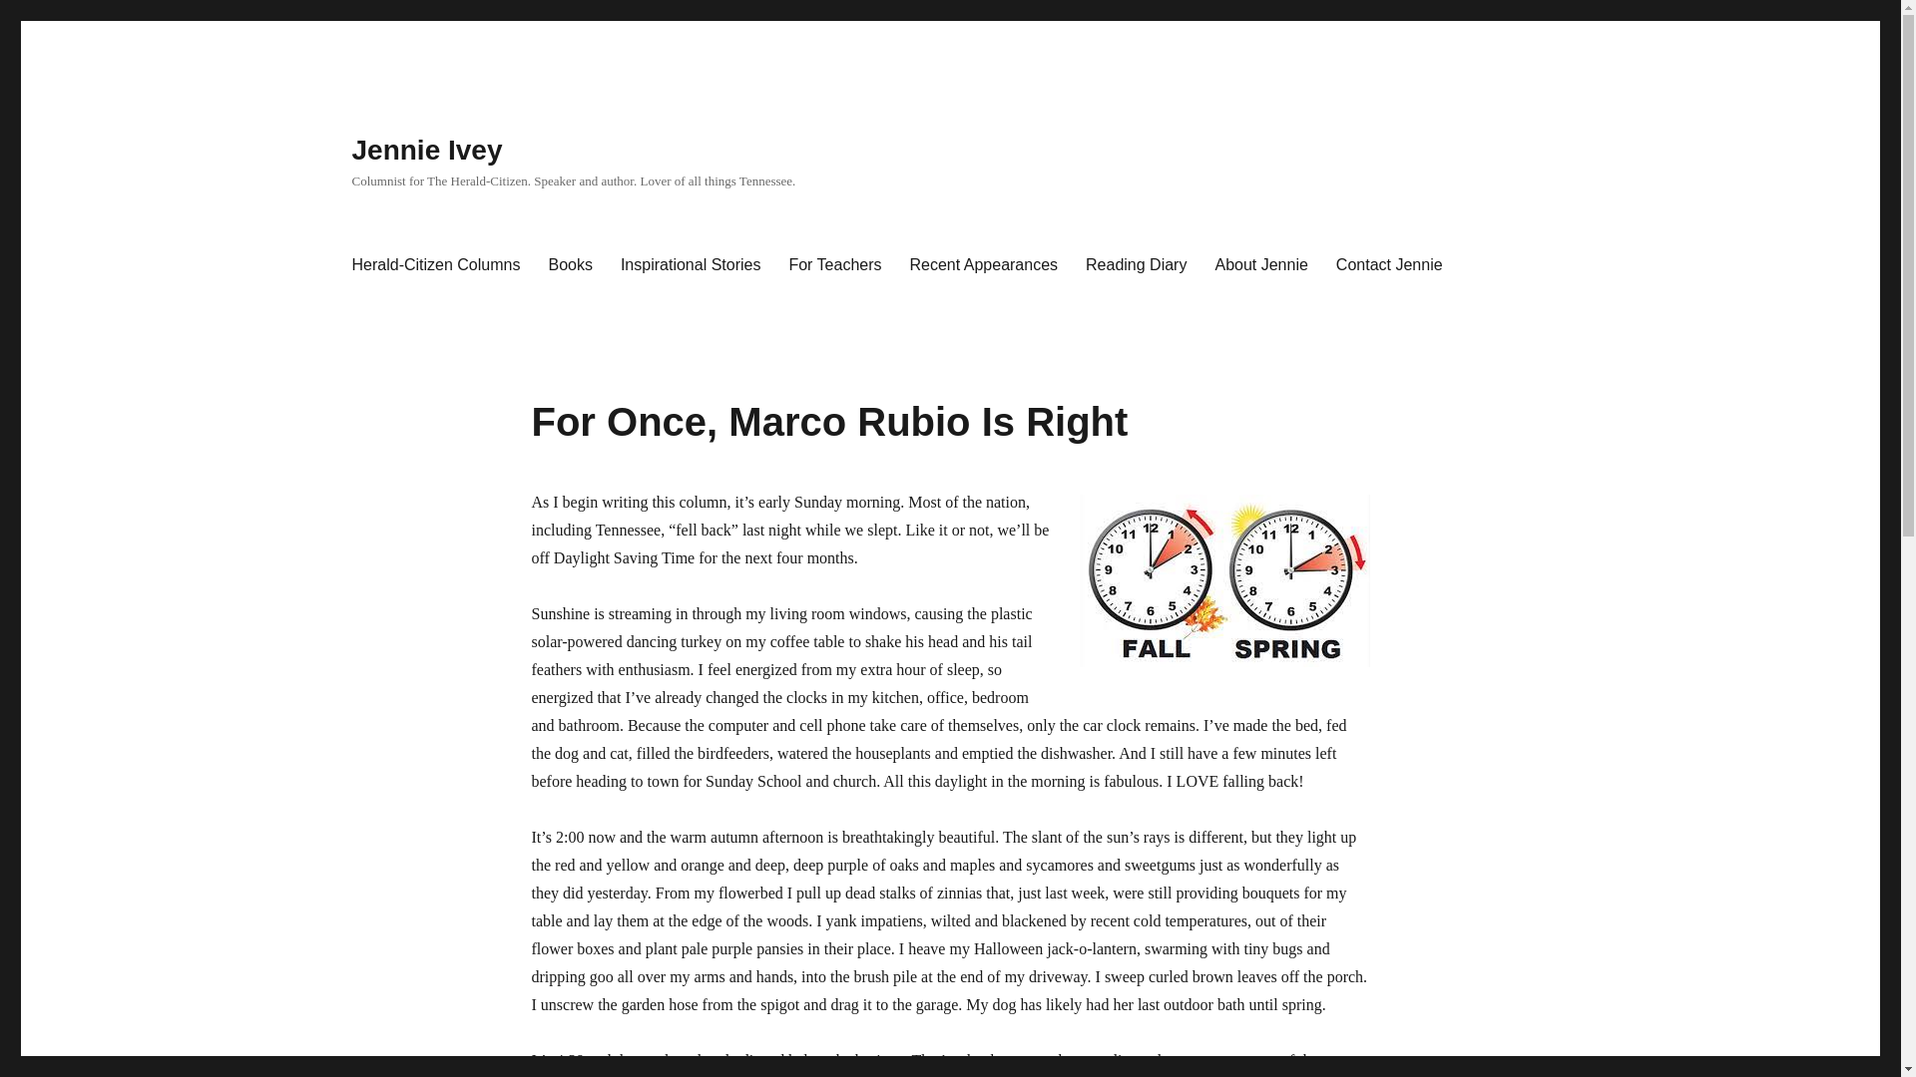  Describe the element at coordinates (435, 265) in the screenshot. I see `Herald-Citizen Columns` at that location.